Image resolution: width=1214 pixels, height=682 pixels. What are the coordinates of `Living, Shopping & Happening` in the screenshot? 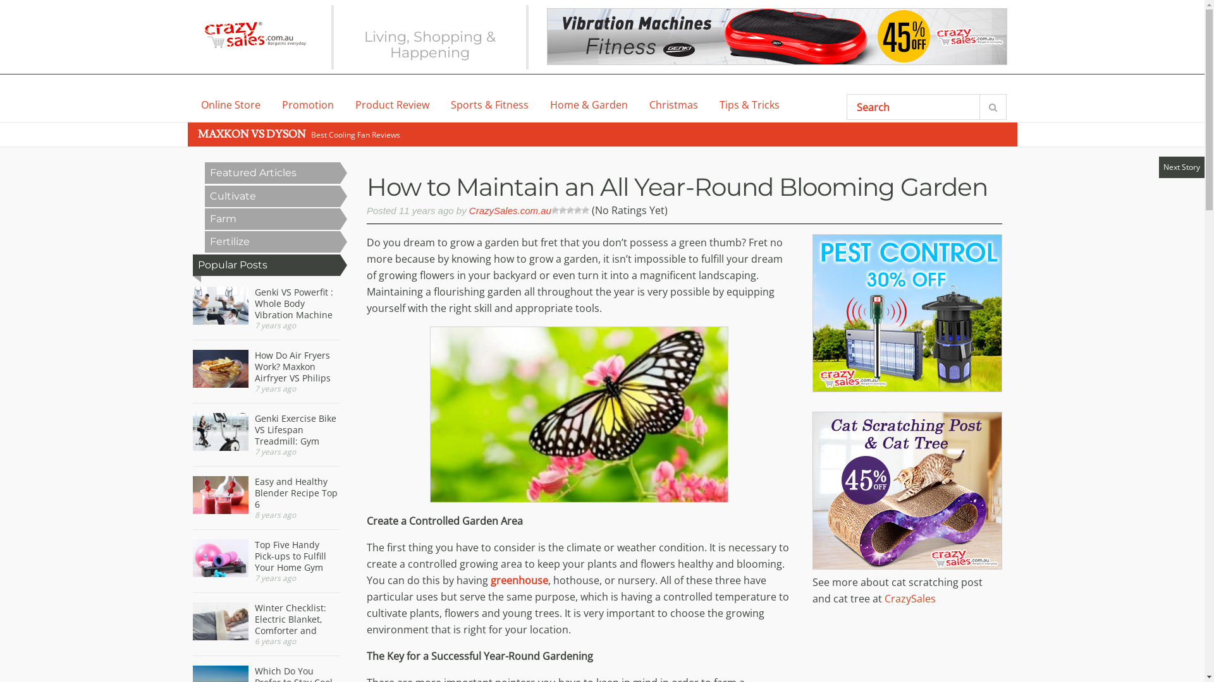 It's located at (430, 44).